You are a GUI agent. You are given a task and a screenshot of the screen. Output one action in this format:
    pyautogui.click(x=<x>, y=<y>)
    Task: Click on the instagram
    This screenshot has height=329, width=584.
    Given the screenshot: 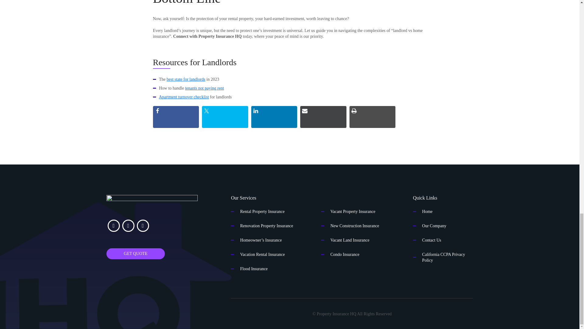 What is the action you would take?
    pyautogui.click(x=128, y=226)
    